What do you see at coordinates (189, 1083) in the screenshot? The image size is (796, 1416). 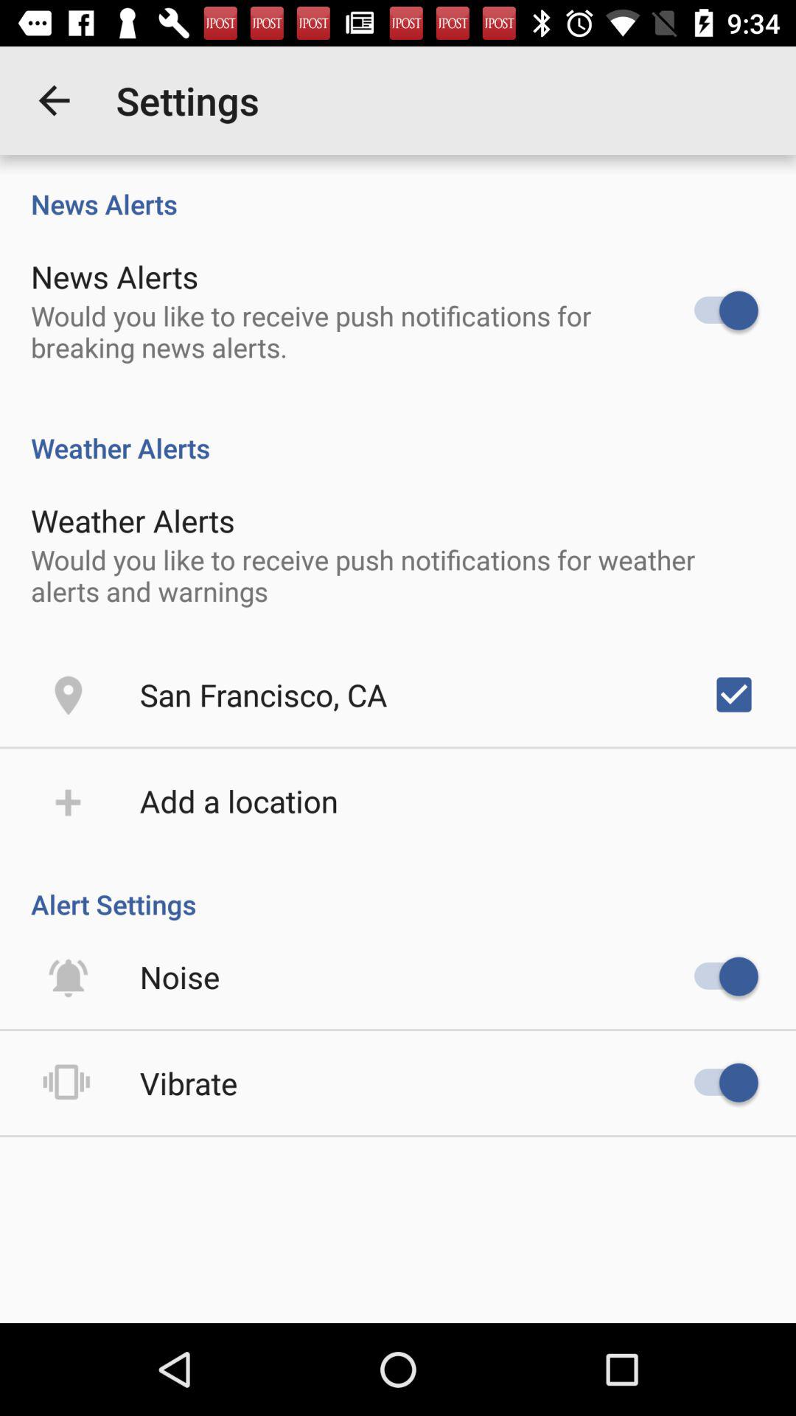 I see `jump to the vibrate icon` at bounding box center [189, 1083].